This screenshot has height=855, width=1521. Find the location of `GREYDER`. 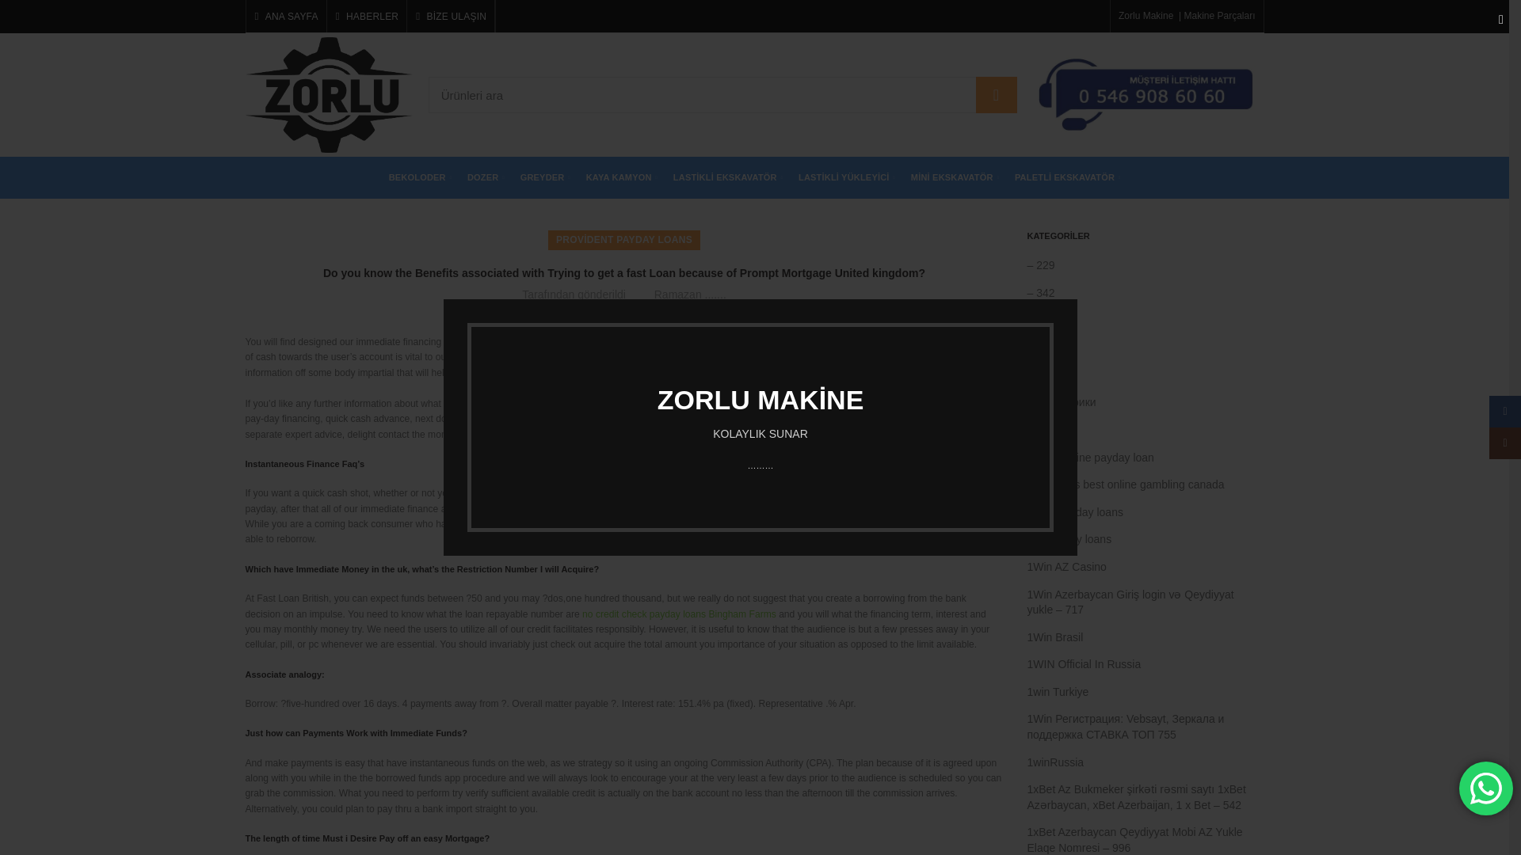

GREYDER is located at coordinates (545, 177).